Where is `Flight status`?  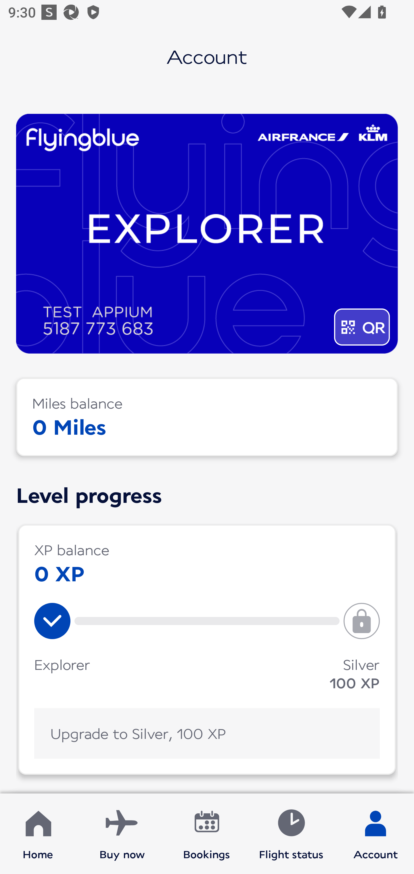 Flight status is located at coordinates (291, 834).